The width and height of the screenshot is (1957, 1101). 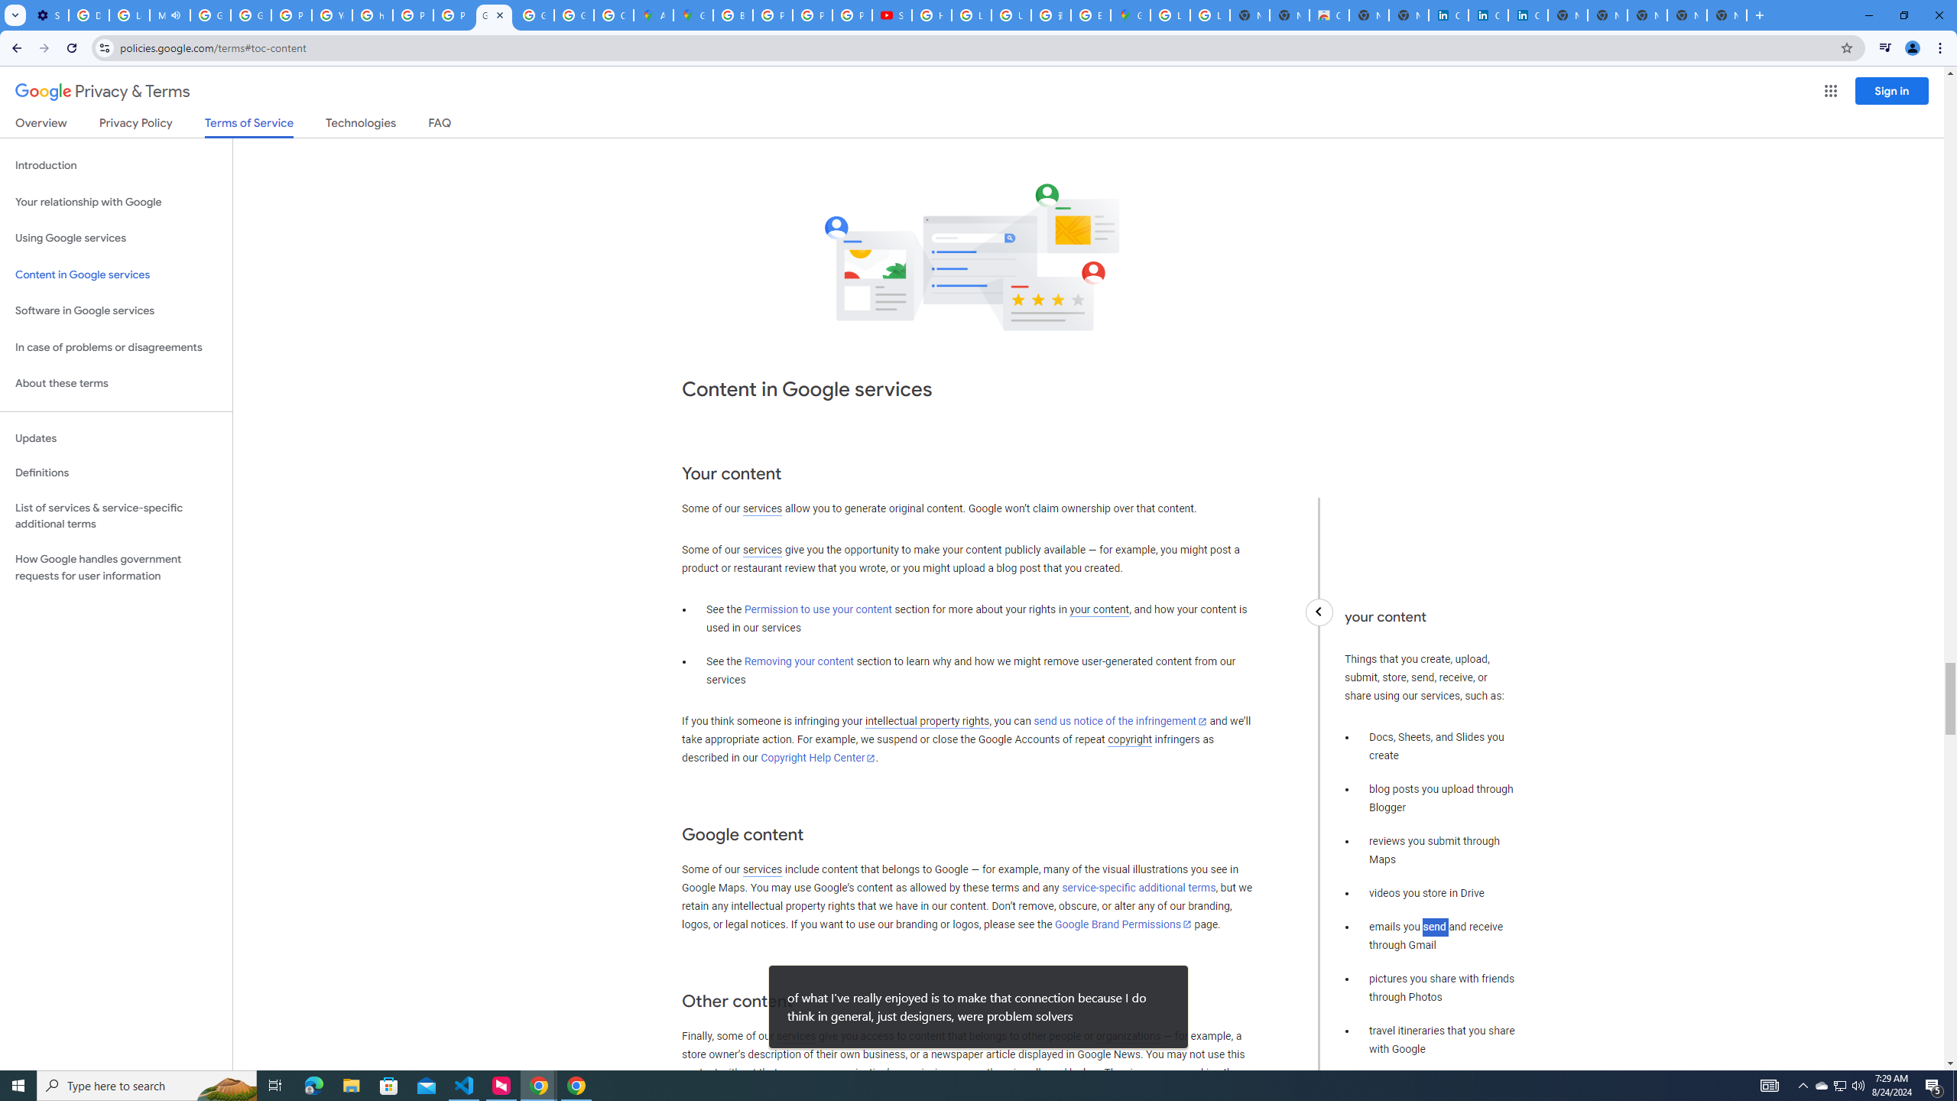 What do you see at coordinates (128, 15) in the screenshot?
I see `Learn how to find your photos - Google Photos Help` at bounding box center [128, 15].